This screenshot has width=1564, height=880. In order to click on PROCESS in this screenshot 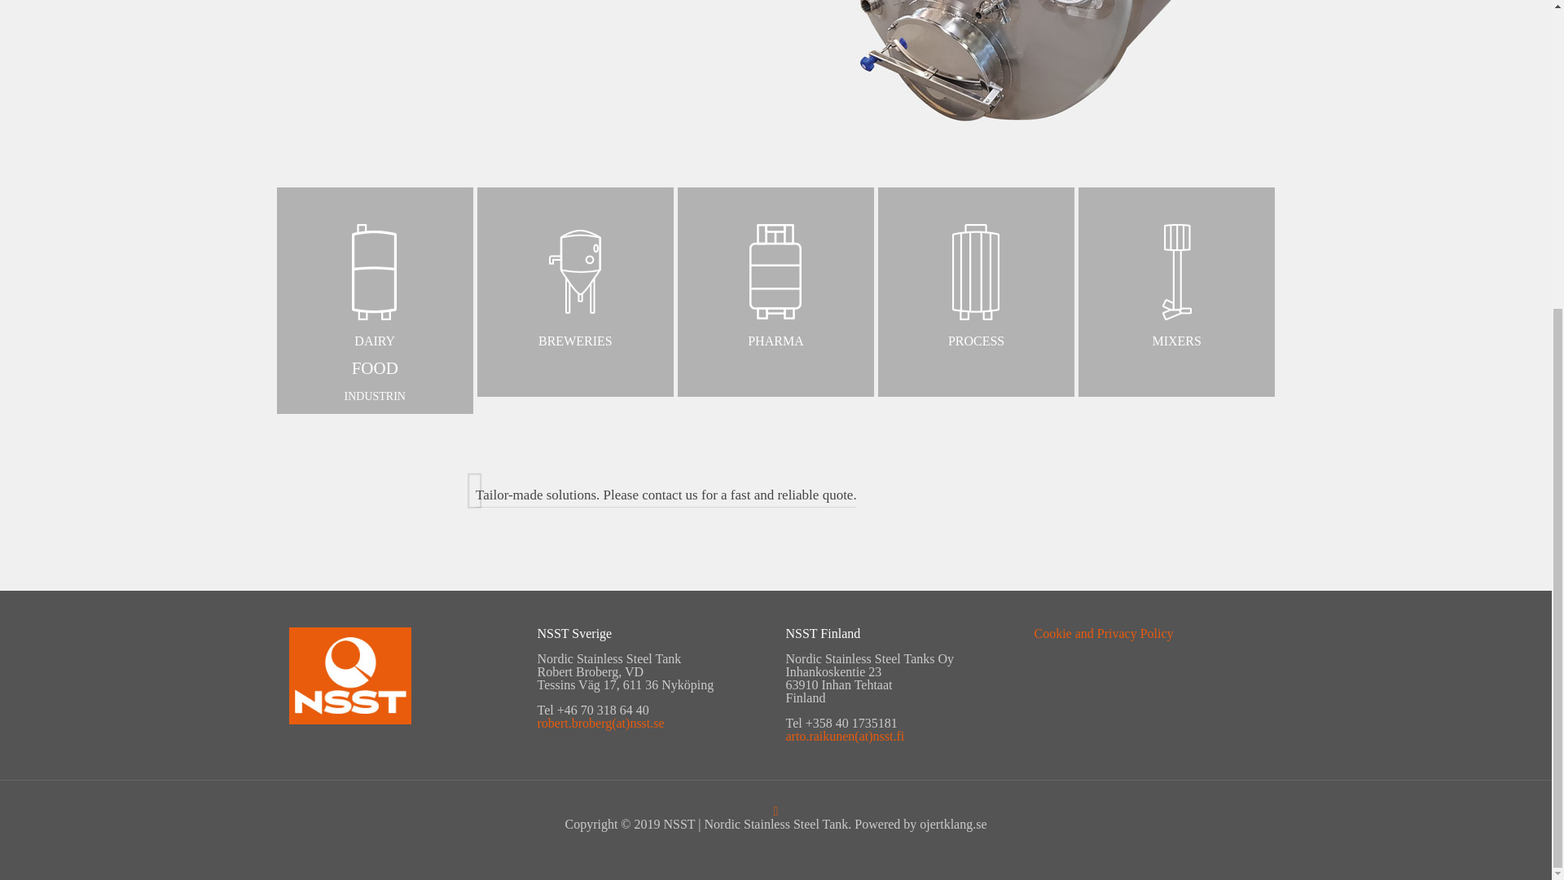, I will do `click(976, 285)`.